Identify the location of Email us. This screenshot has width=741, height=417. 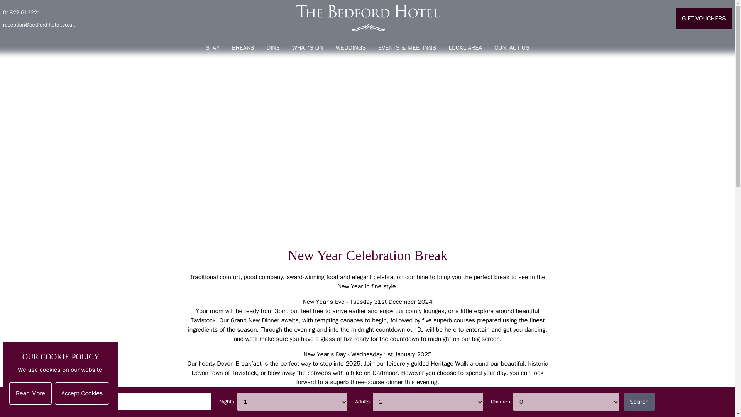
(39, 25).